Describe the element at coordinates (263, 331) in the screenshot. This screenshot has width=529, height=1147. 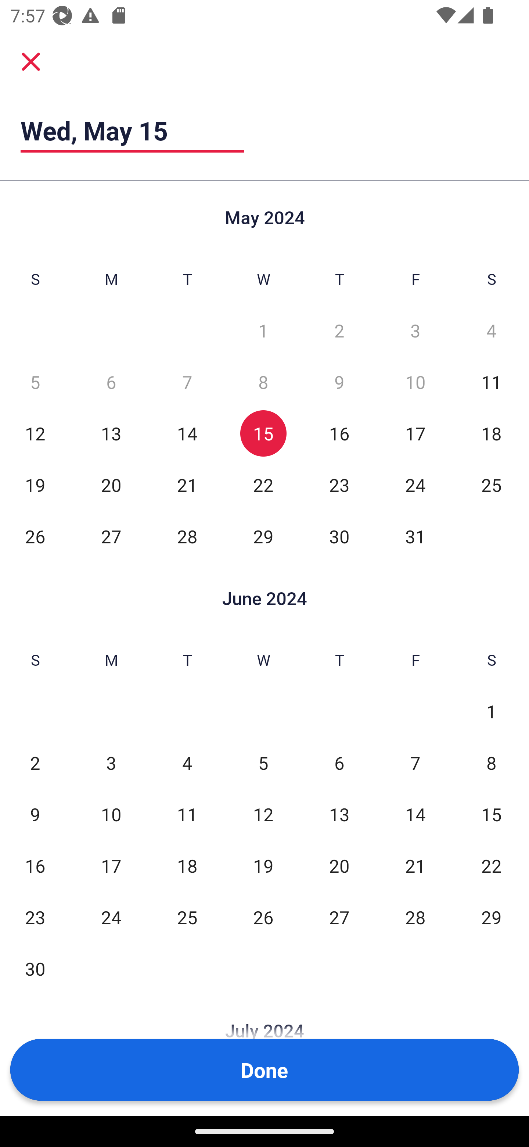
I see `1 Wed, May 1, Not Selected` at that location.